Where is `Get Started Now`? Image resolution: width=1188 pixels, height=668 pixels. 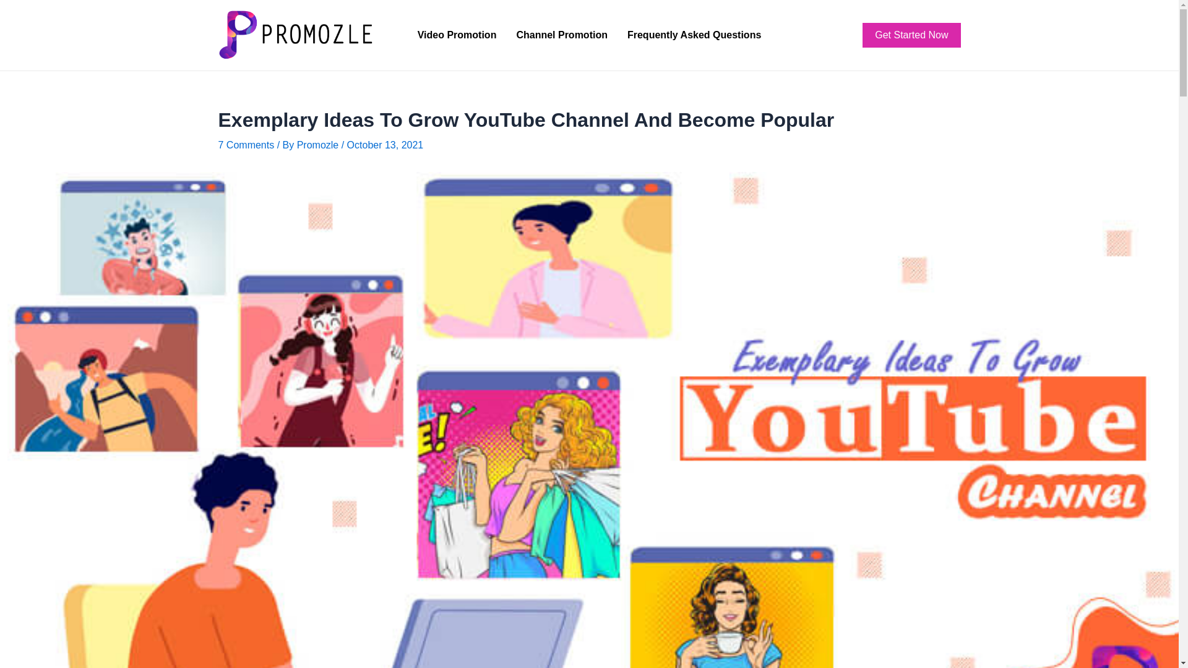 Get Started Now is located at coordinates (911, 35).